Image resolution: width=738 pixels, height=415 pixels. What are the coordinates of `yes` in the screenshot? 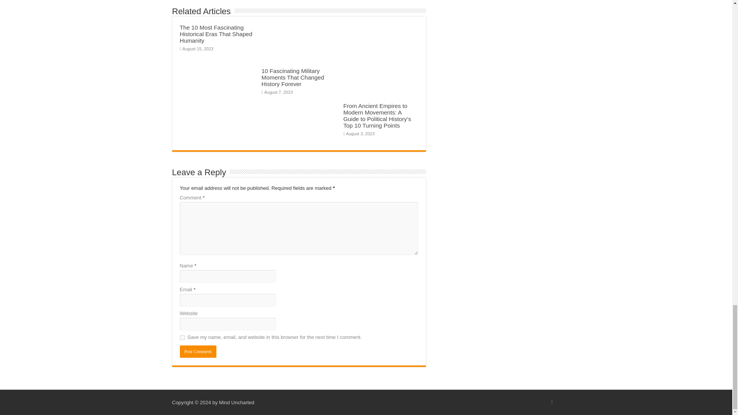 It's located at (182, 337).